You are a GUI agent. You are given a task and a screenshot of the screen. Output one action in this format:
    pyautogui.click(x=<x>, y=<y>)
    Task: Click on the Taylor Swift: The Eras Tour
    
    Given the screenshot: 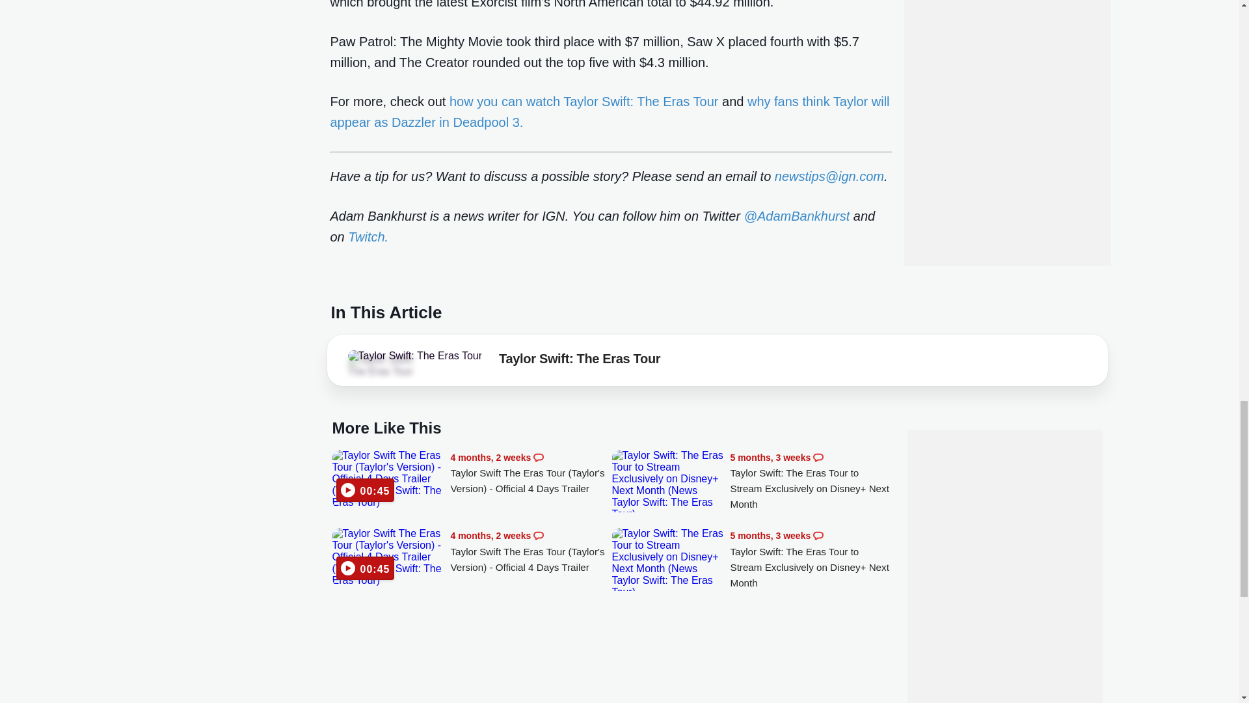 What is the action you would take?
    pyautogui.click(x=384, y=366)
    